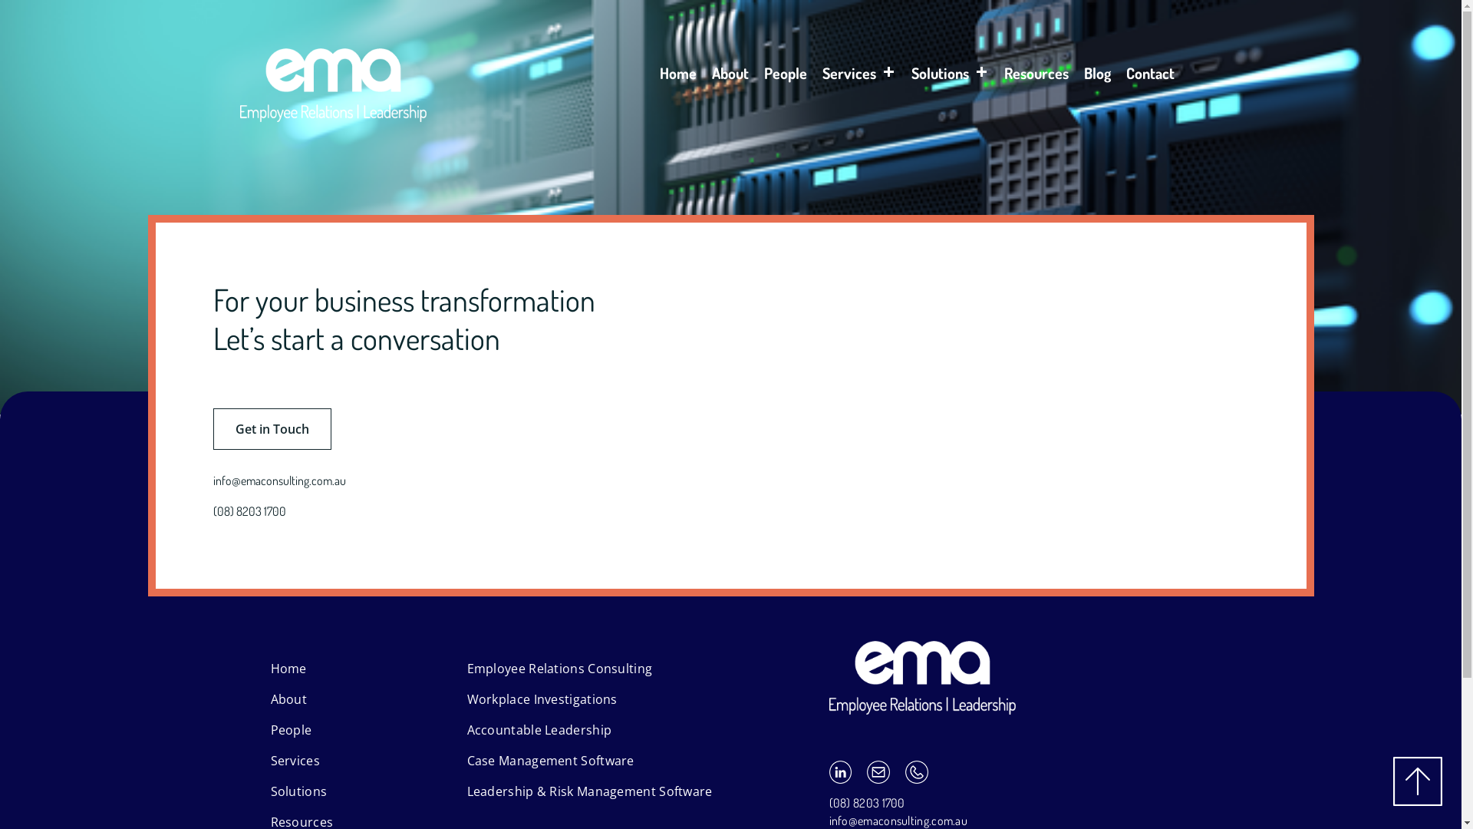 The height and width of the screenshot is (829, 1473). Describe the element at coordinates (539, 730) in the screenshot. I see `Accountable Leadership` at that location.